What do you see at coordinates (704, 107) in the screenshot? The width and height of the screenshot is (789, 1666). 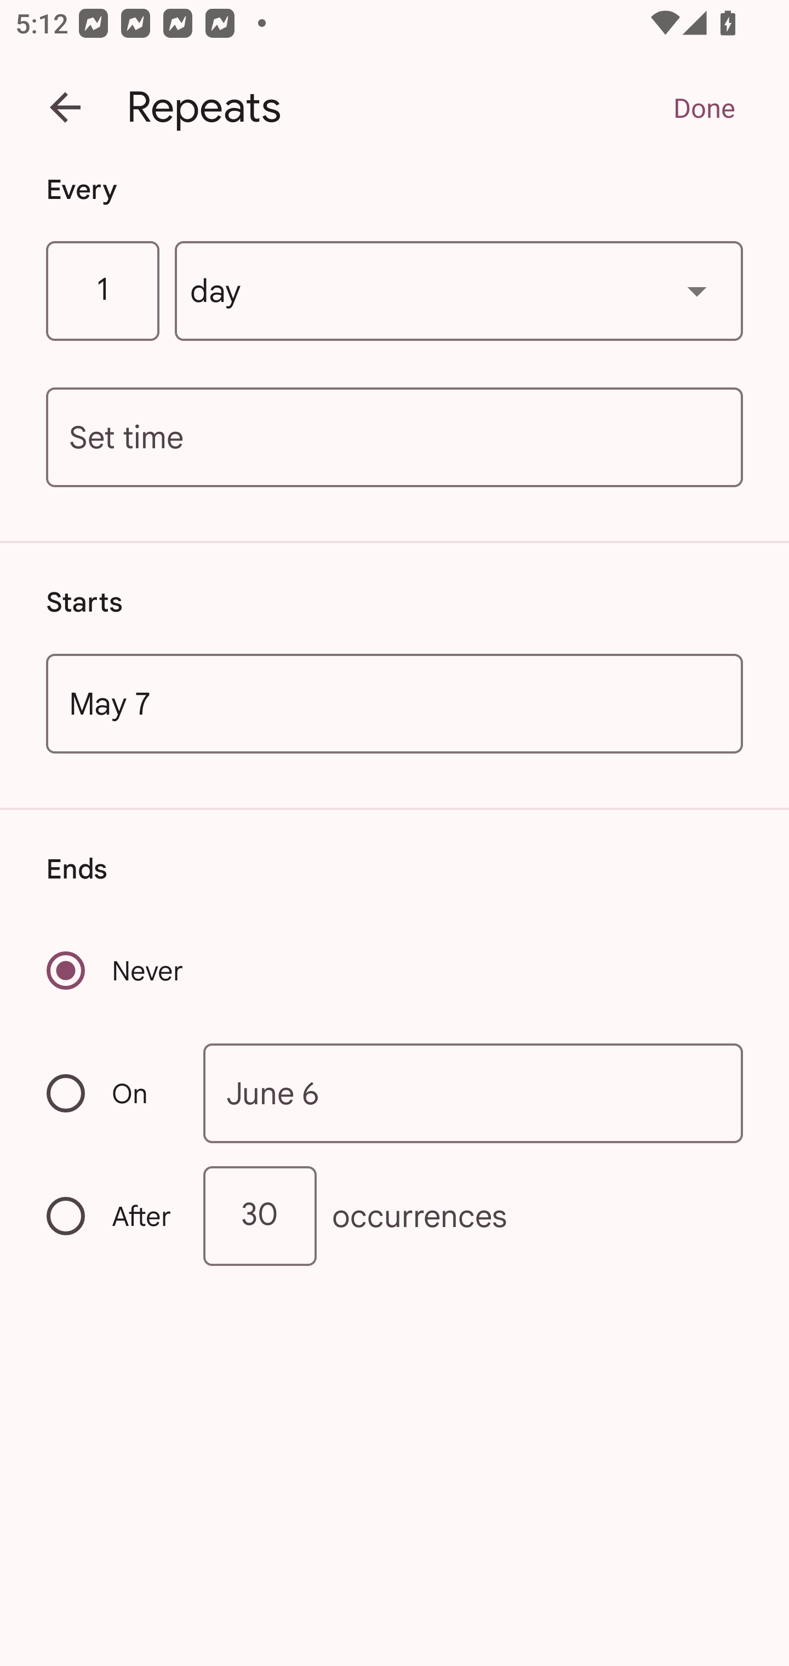 I see `Done` at bounding box center [704, 107].